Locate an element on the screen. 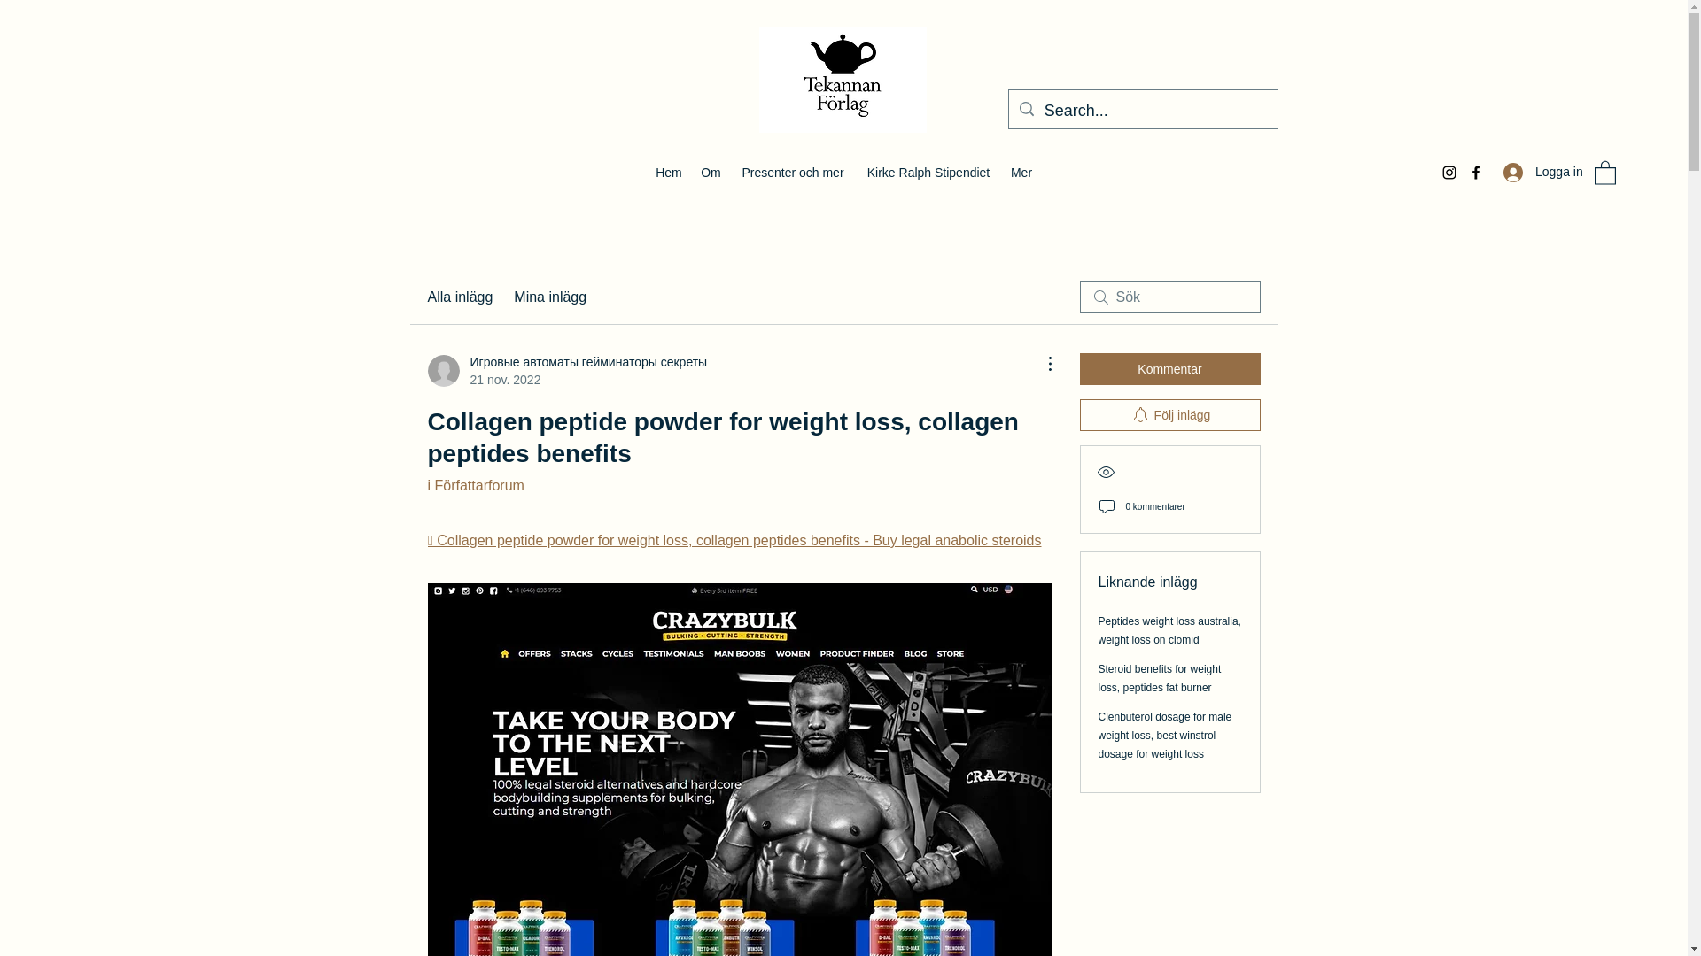  Peptides weight loss australia, weight loss on clomid is located at coordinates (1169, 630).